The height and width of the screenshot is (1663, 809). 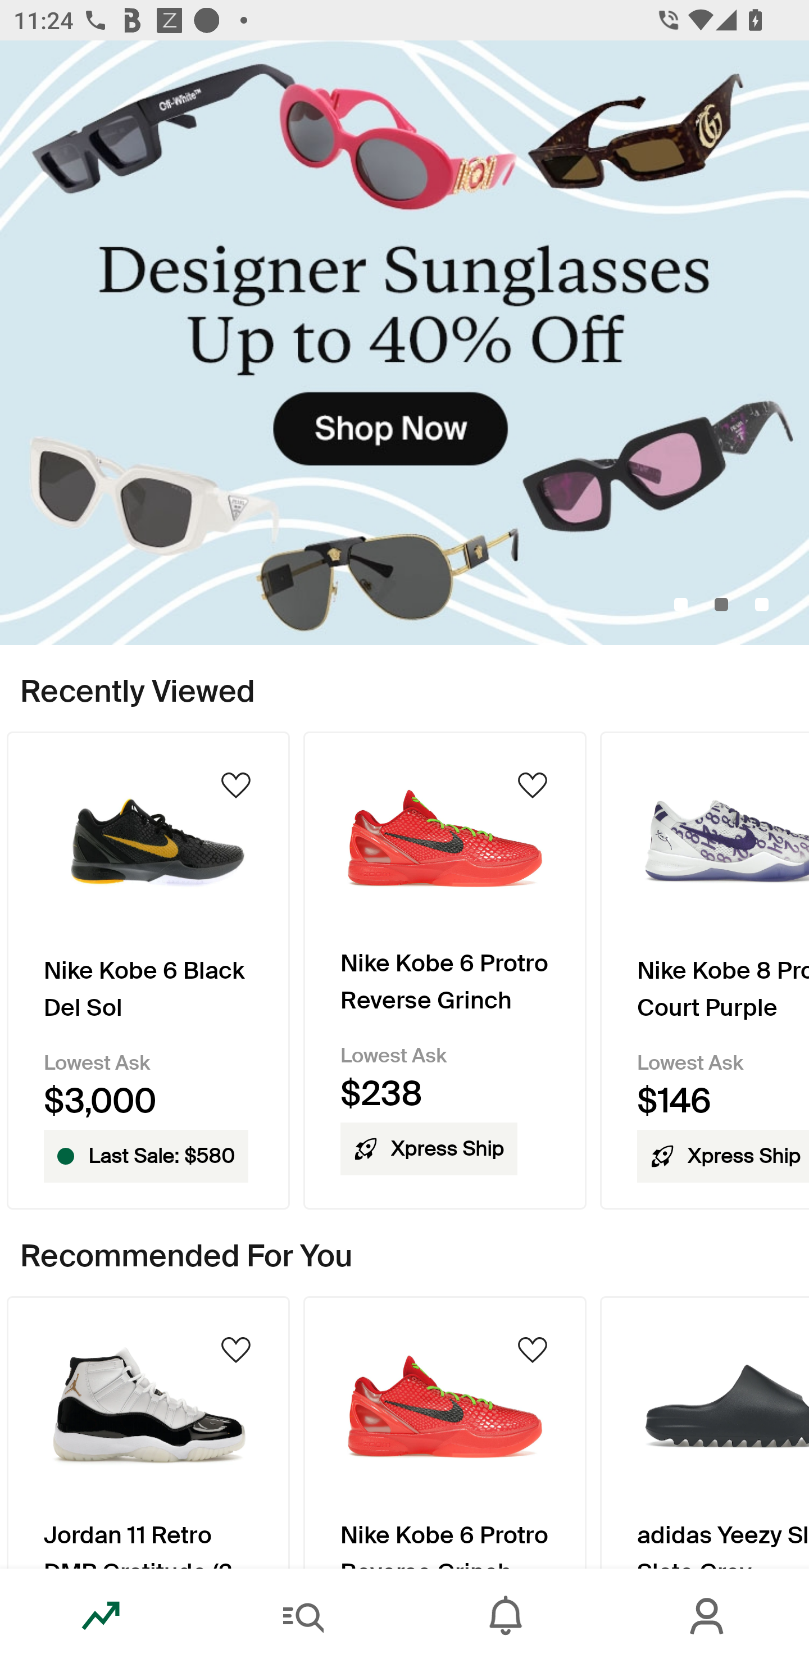 What do you see at coordinates (708, 1616) in the screenshot?
I see `Account` at bounding box center [708, 1616].